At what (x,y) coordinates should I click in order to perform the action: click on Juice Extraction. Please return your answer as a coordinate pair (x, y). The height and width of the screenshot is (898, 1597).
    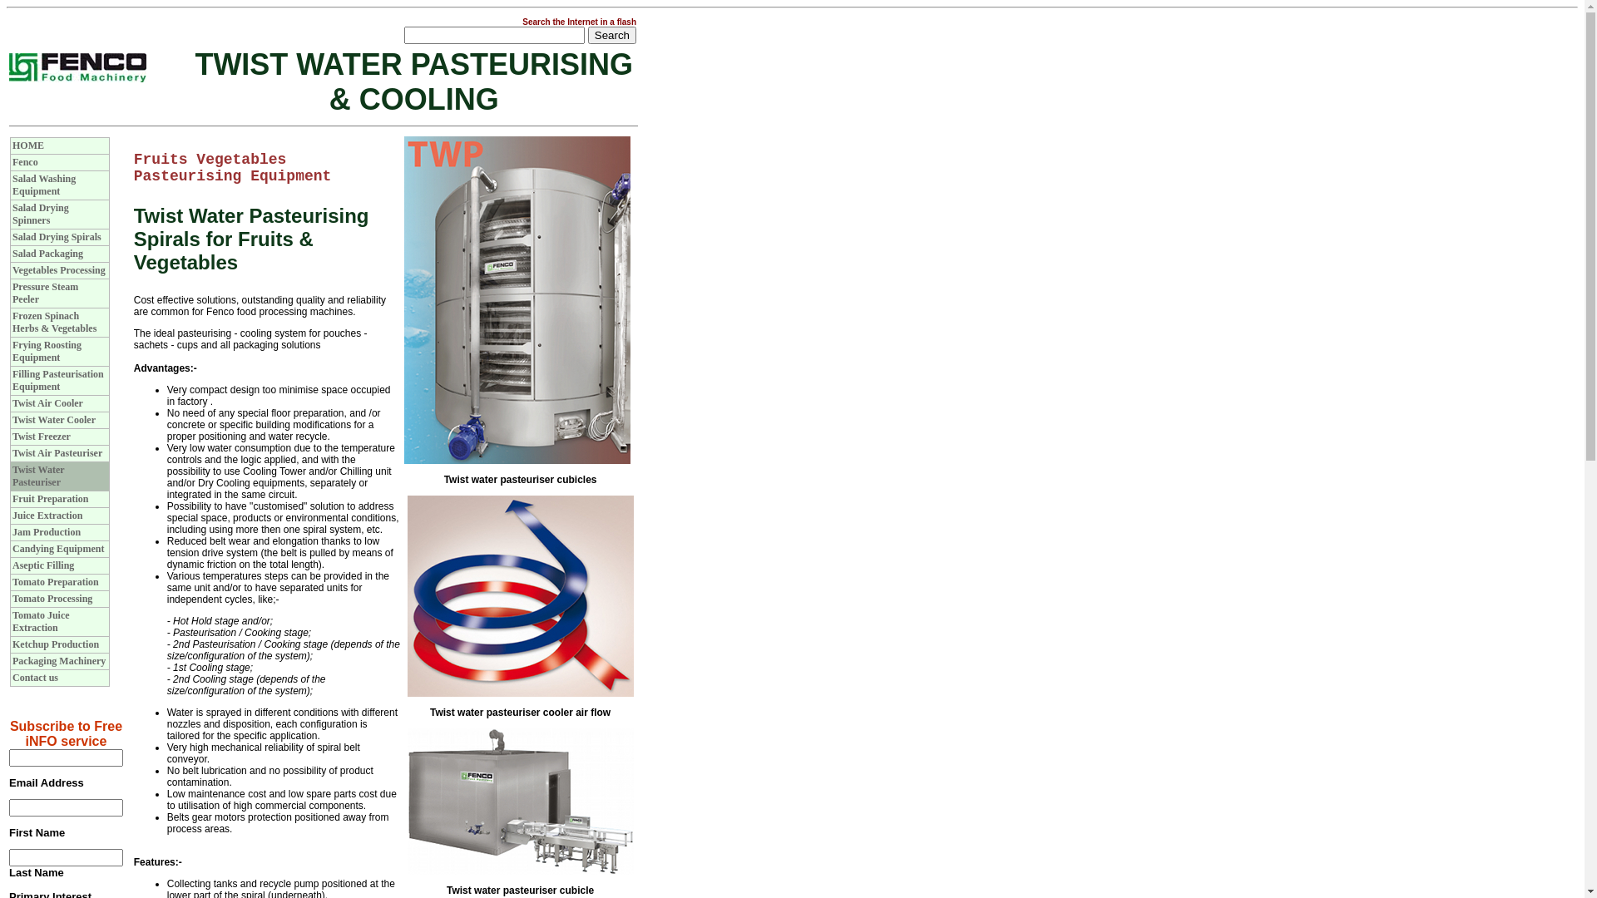
    Looking at the image, I should click on (47, 516).